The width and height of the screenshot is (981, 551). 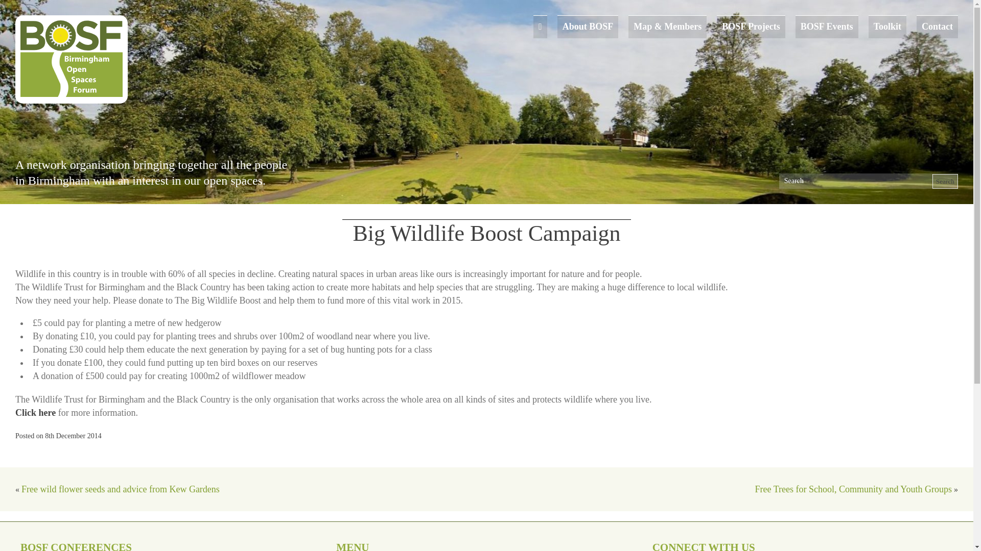 I want to click on Toolkit, so click(x=887, y=27).